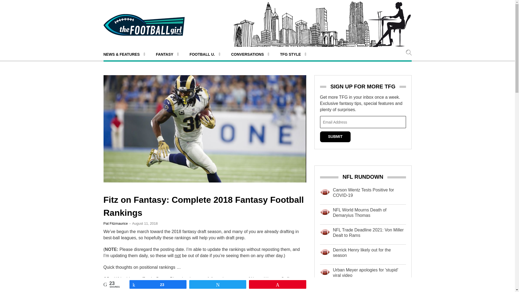 This screenshot has height=292, width=519. Describe the element at coordinates (115, 223) in the screenshot. I see `Pat Fitzmaurice` at that location.